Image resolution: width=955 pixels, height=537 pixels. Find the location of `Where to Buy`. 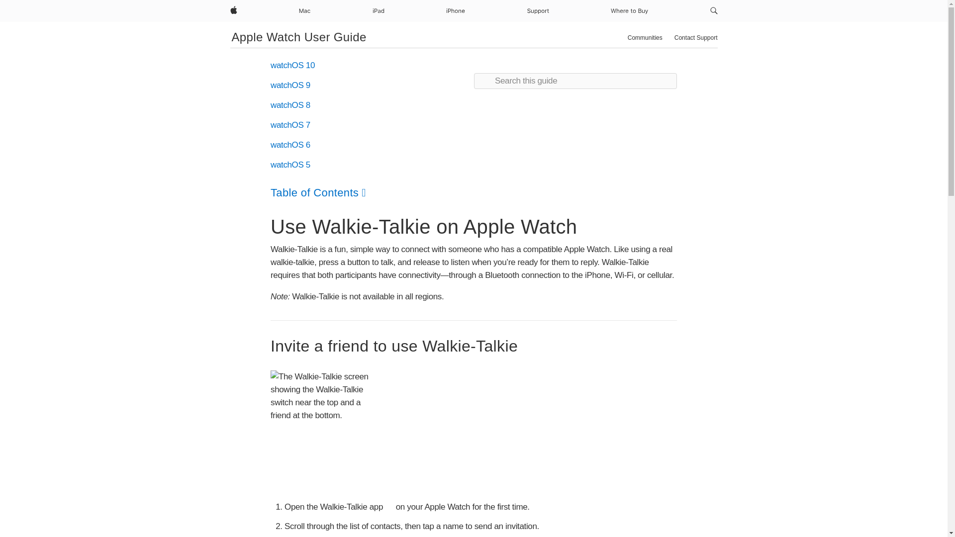

Where to Buy is located at coordinates (629, 11).